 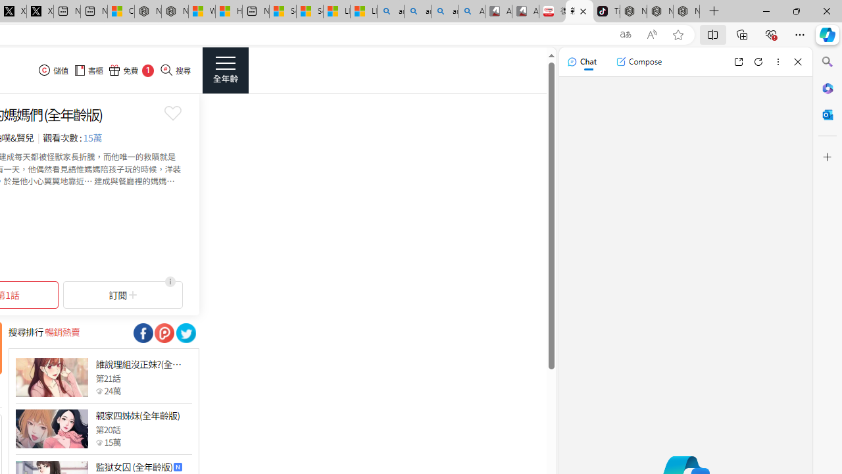 I want to click on TikTok, so click(x=607, y=12).